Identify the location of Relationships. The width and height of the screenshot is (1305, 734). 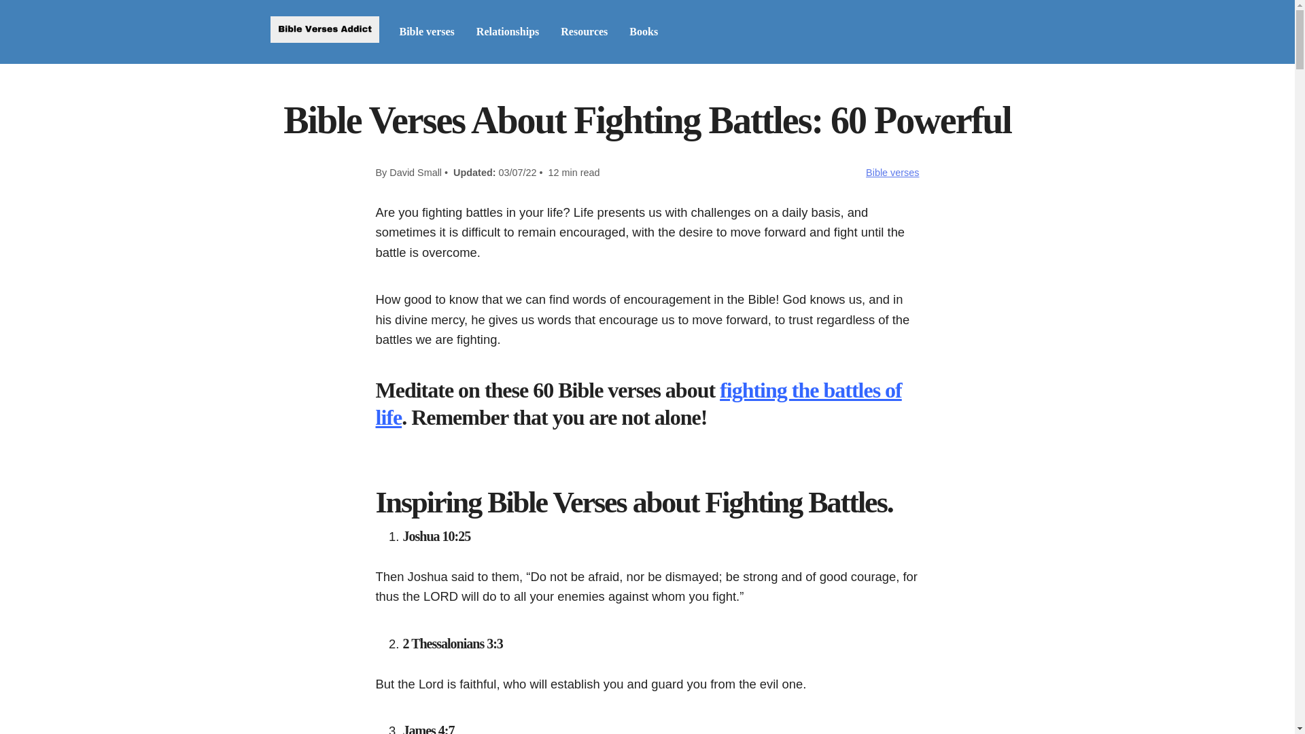
(507, 31).